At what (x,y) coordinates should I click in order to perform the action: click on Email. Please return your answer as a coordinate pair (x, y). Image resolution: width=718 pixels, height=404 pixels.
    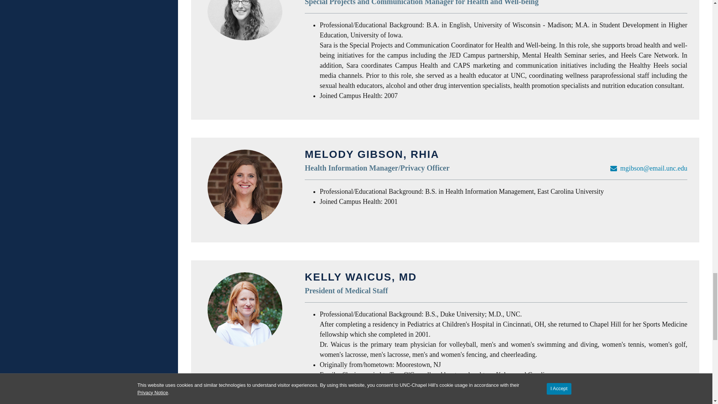
    Looking at the image, I should click on (613, 168).